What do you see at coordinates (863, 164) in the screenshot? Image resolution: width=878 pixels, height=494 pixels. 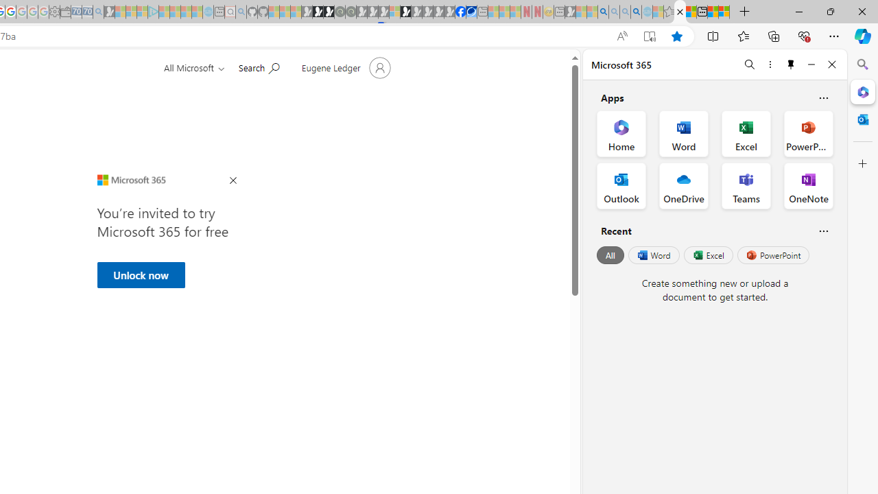 I see `Close Customize pane` at bounding box center [863, 164].